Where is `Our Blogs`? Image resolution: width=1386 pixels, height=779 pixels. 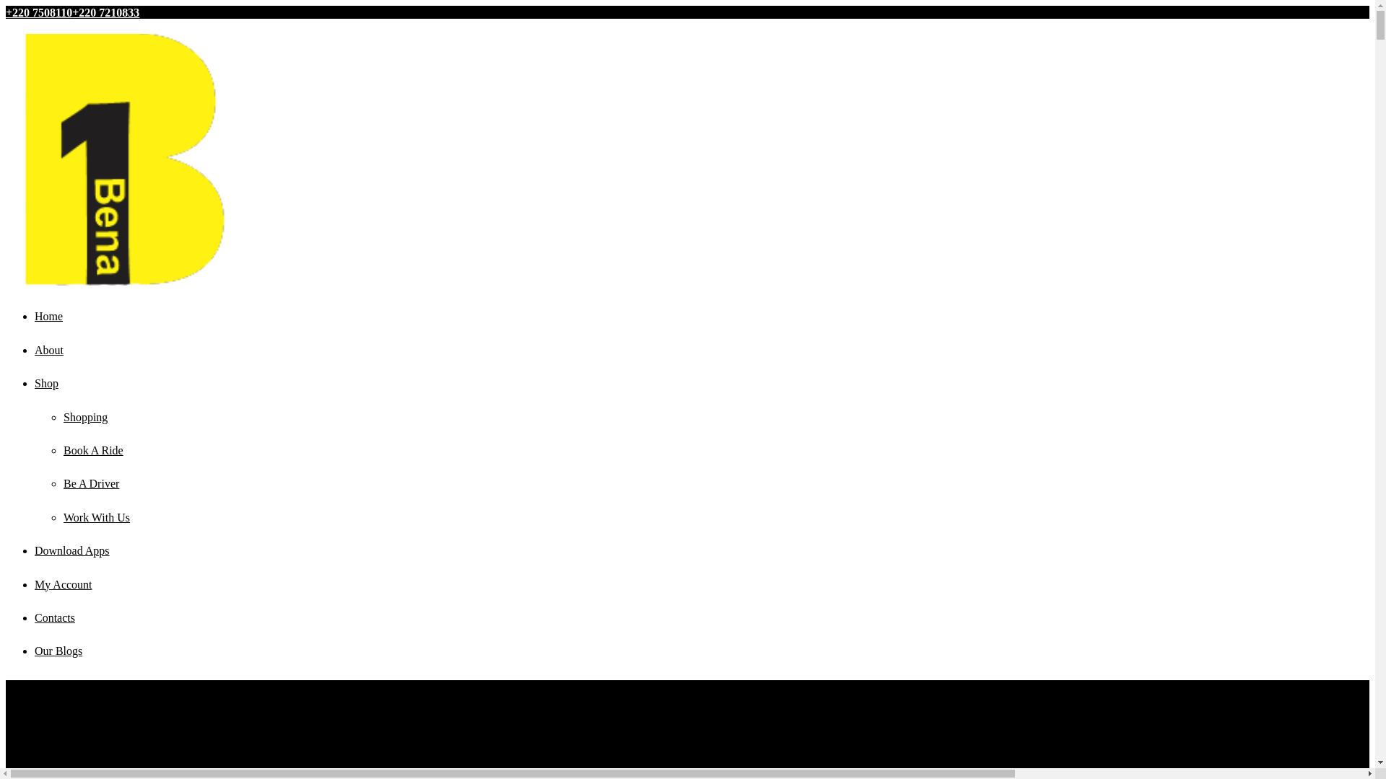
Our Blogs is located at coordinates (58, 651).